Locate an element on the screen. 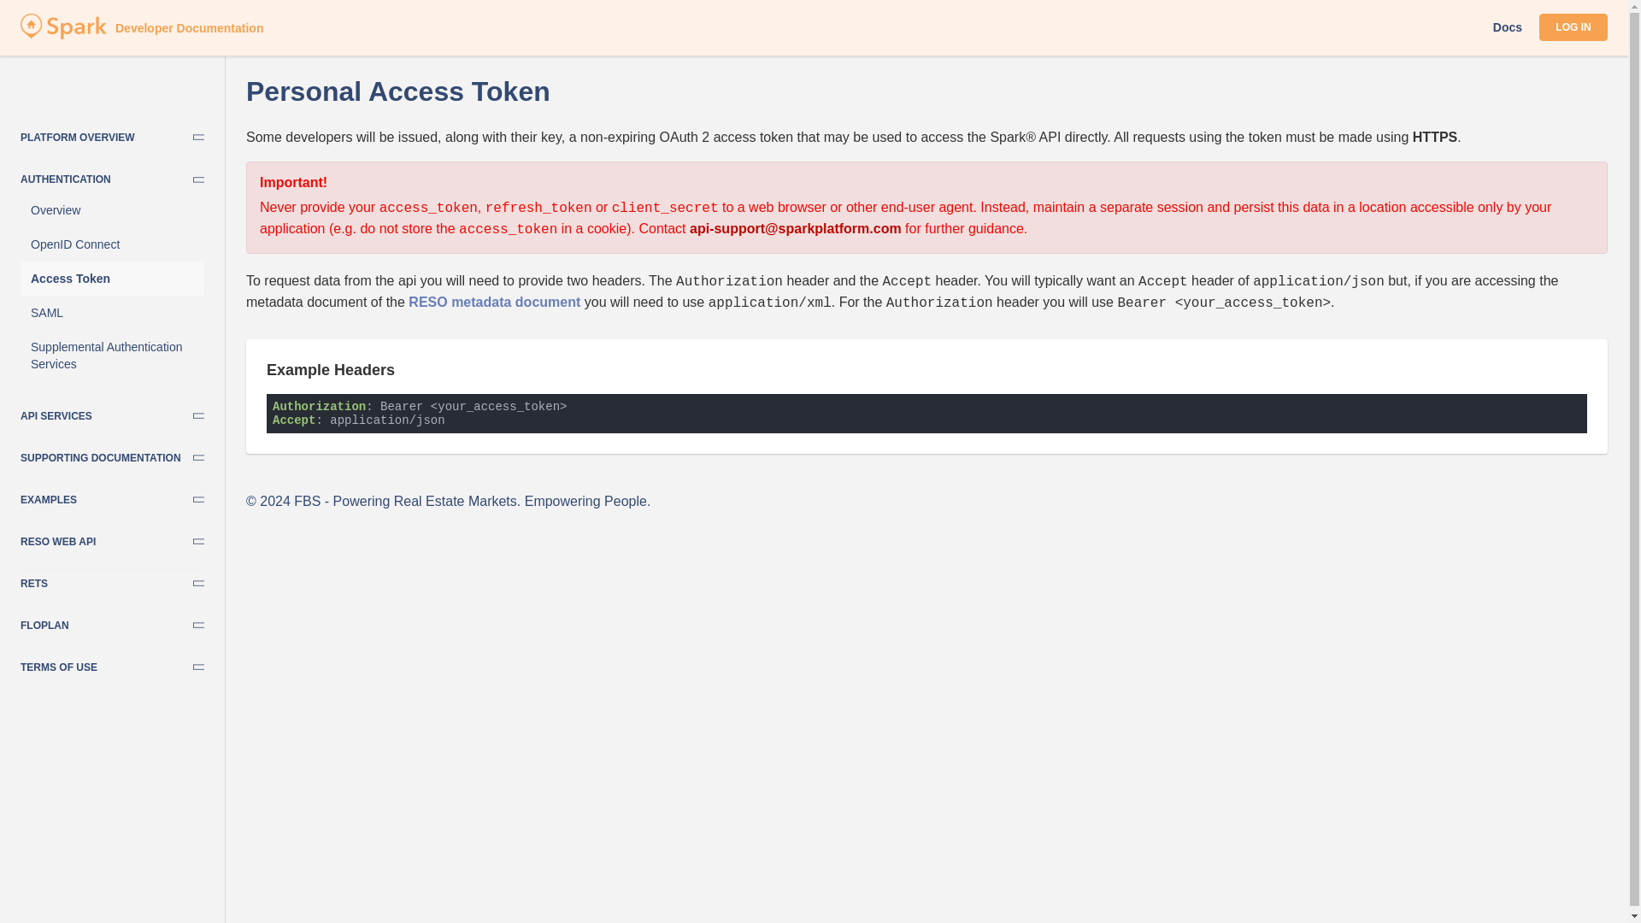 This screenshot has width=1641, height=923. Overview is located at coordinates (111, 209).